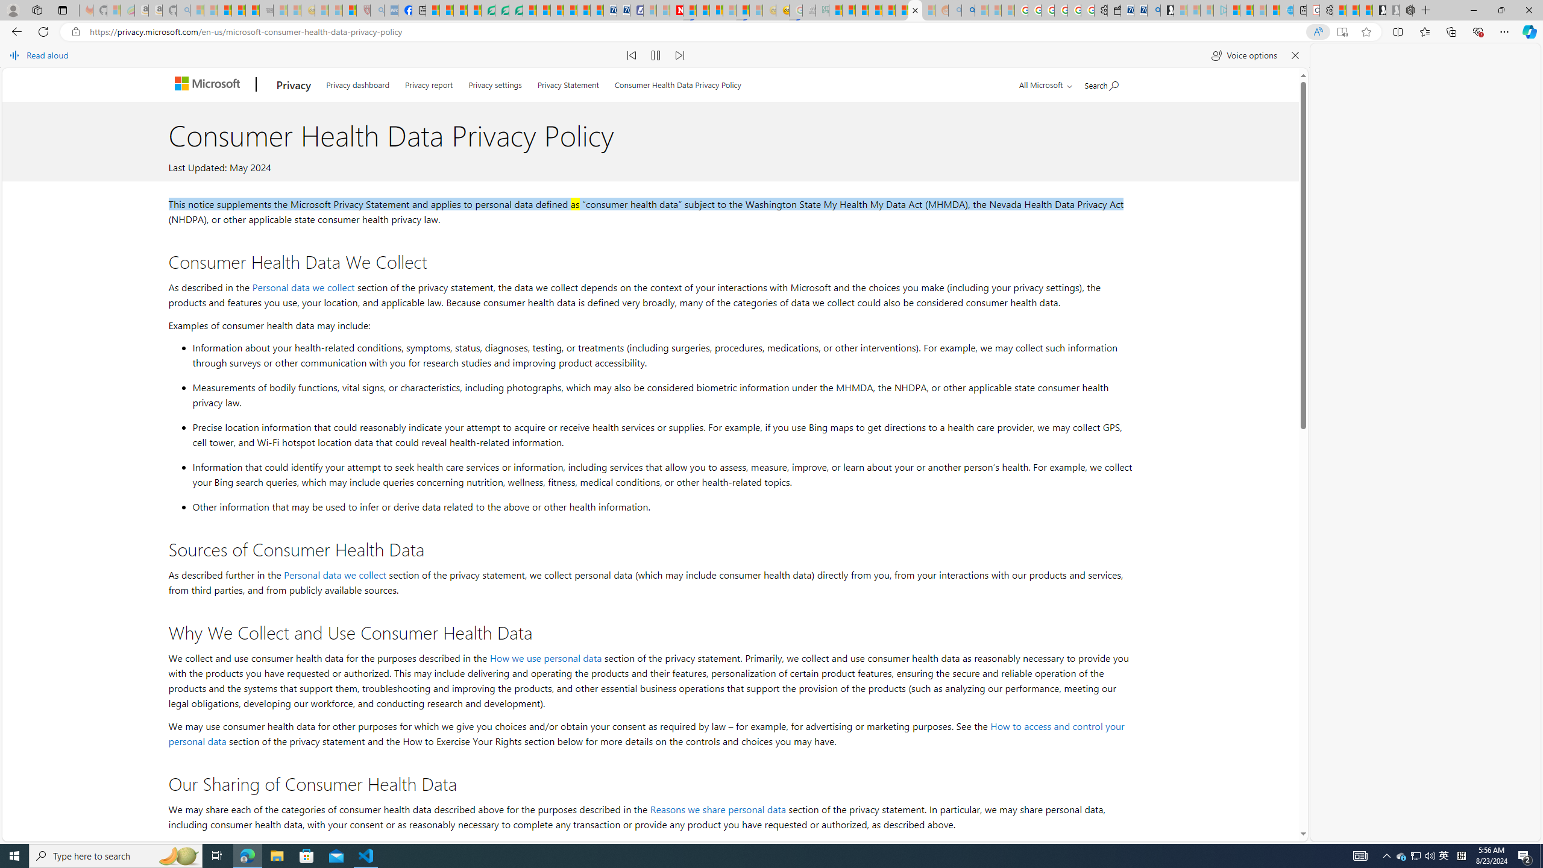  What do you see at coordinates (252, 10) in the screenshot?
I see `New Report Confirms 2023 Was Record Hot | Watch` at bounding box center [252, 10].